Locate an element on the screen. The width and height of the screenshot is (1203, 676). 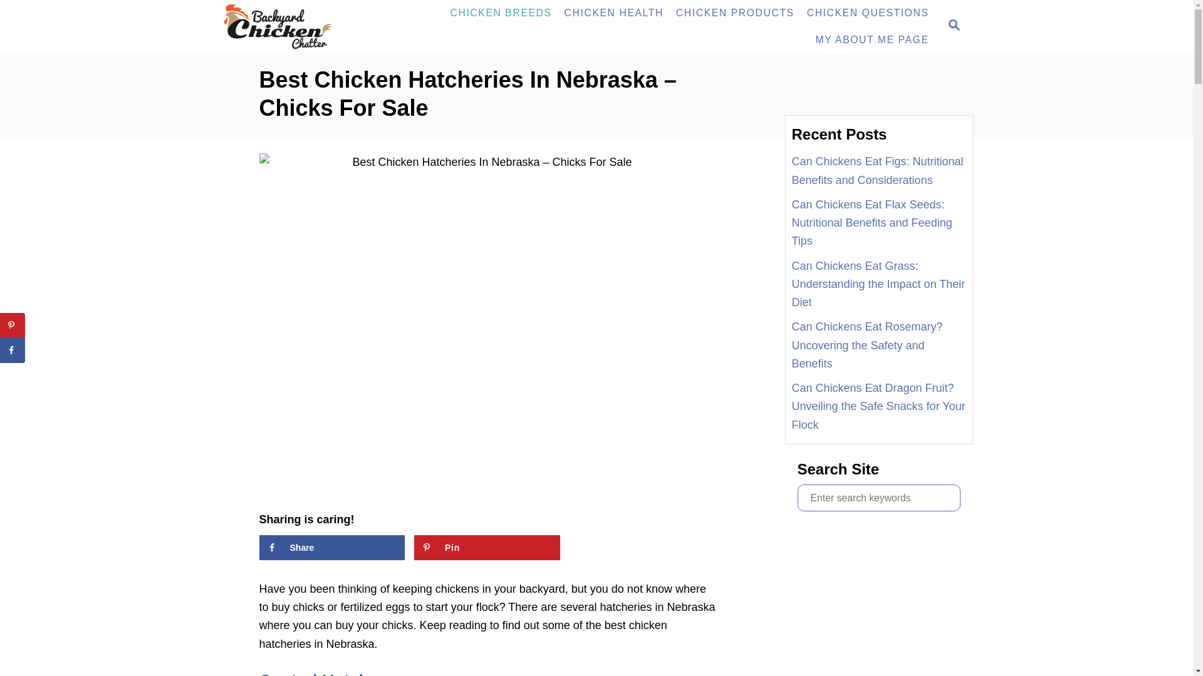
Pin is located at coordinates (487, 548).